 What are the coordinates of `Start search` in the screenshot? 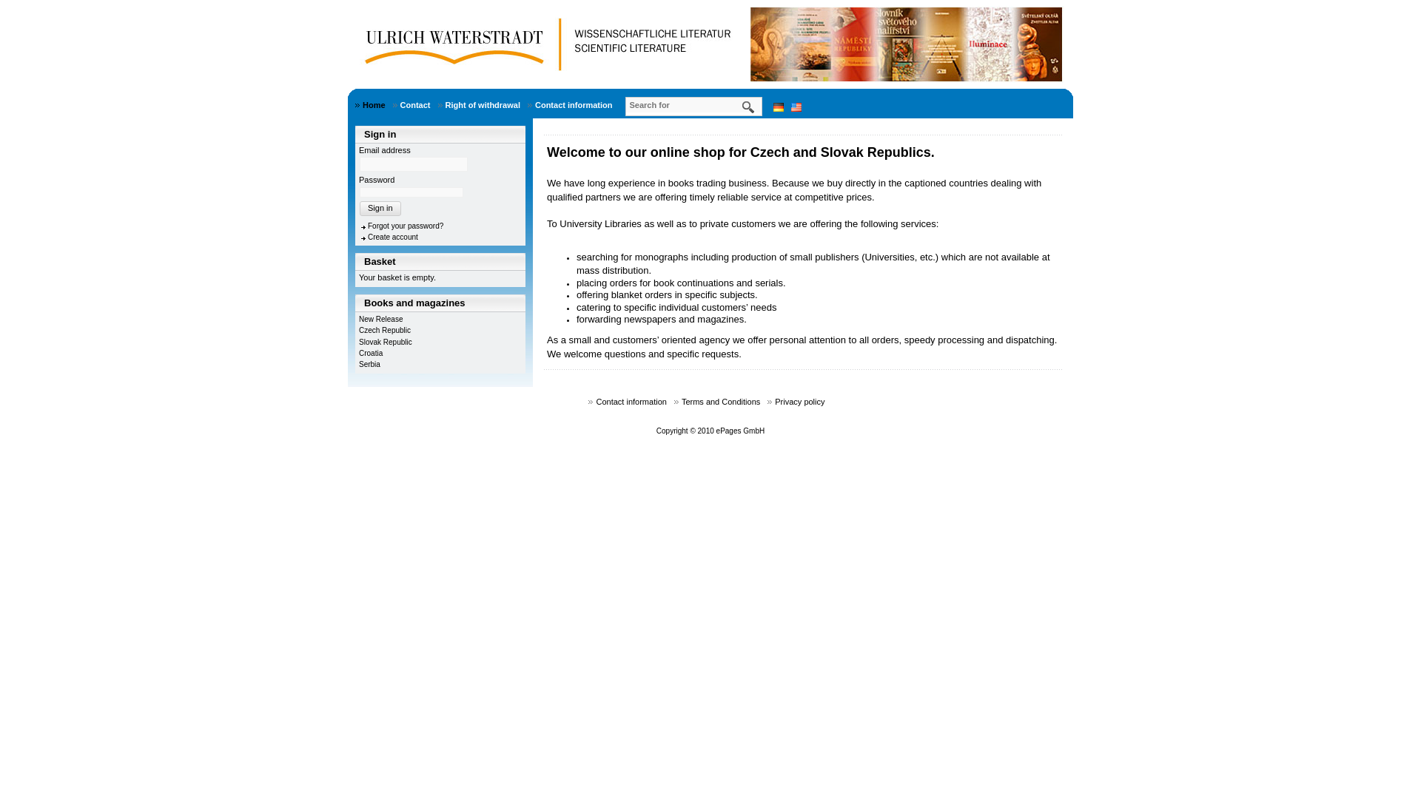 It's located at (749, 108).